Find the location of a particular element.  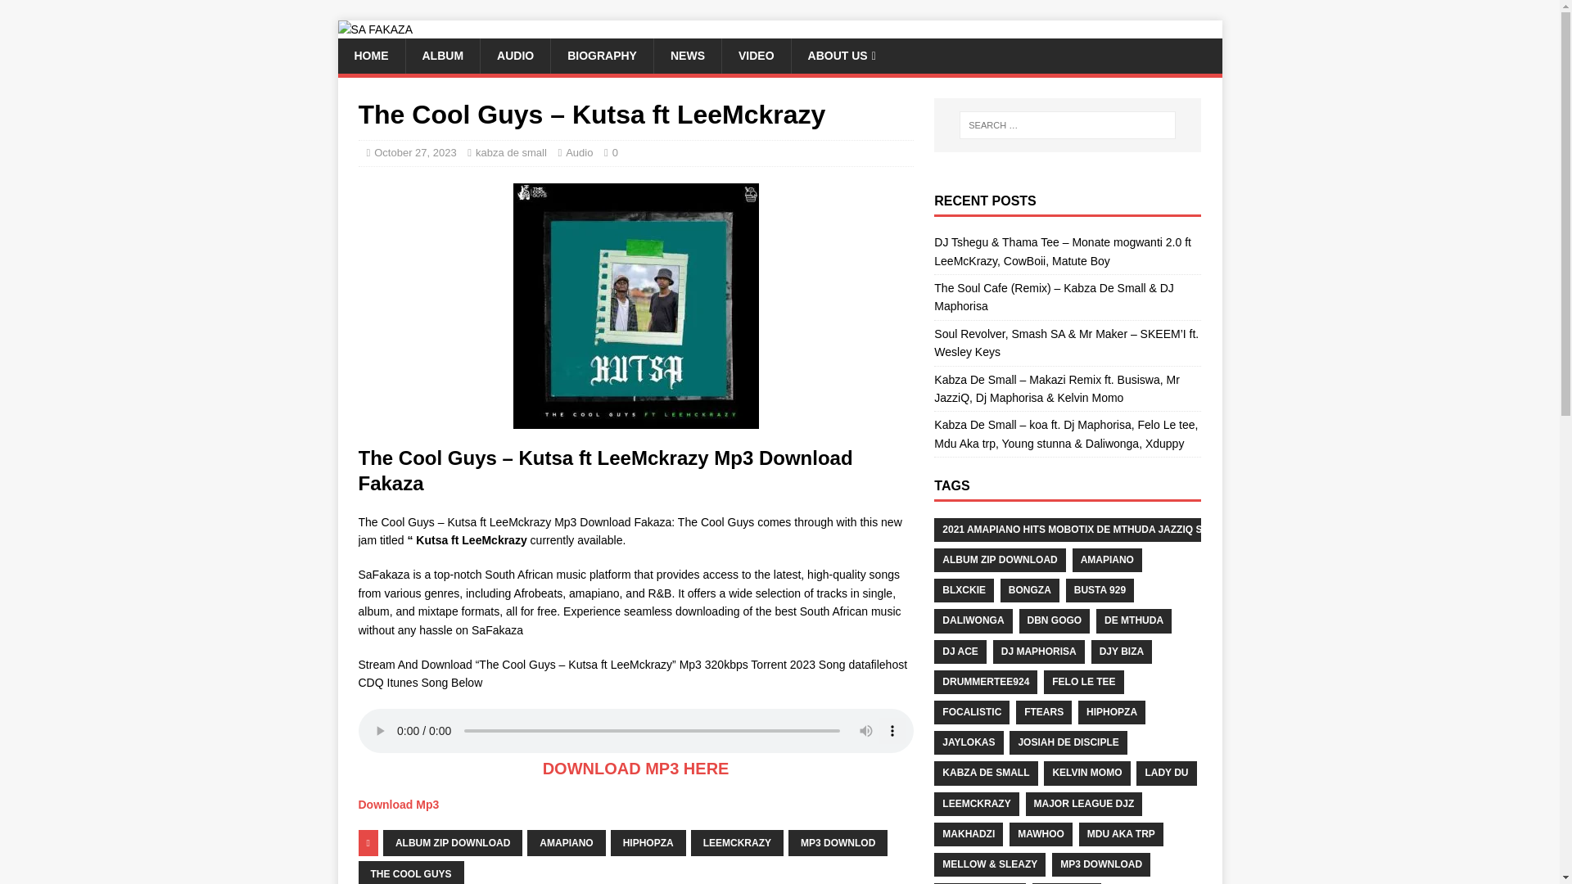

ALBUM ZIP DOWNLOAD is located at coordinates (999, 560).